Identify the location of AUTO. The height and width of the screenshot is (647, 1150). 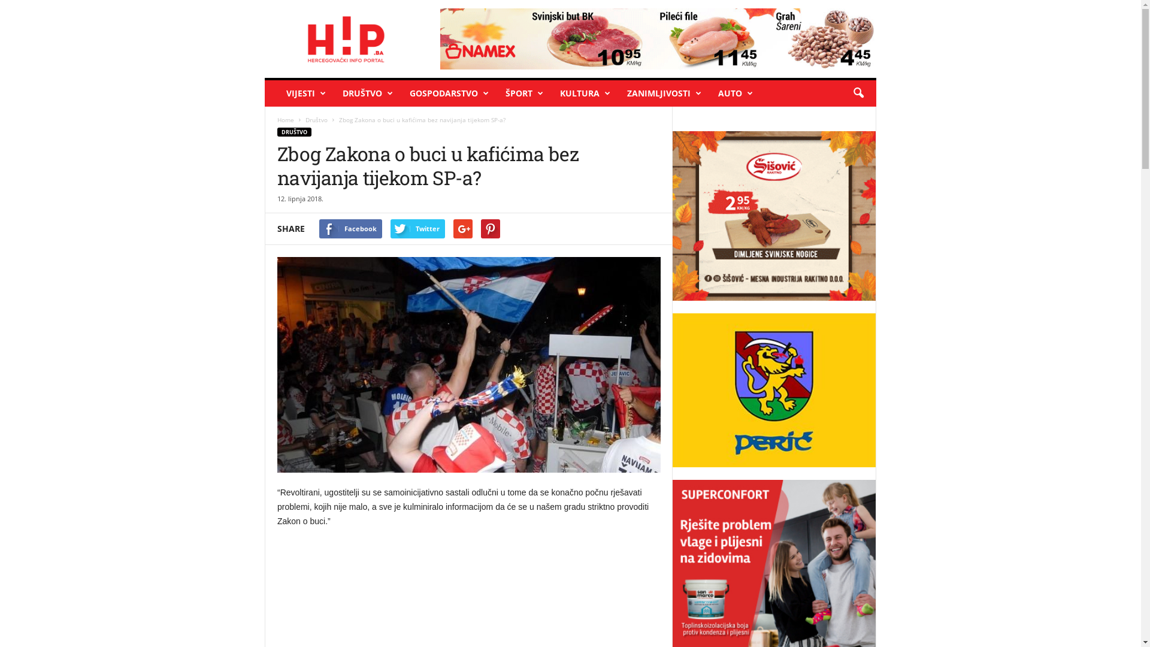
(735, 93).